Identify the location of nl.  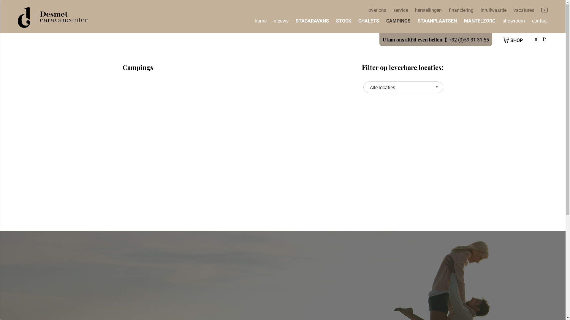
(537, 39).